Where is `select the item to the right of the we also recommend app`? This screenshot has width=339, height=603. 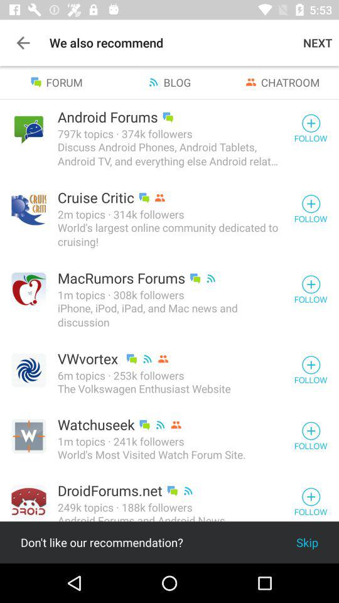 select the item to the right of the we also recommend app is located at coordinates (318, 43).